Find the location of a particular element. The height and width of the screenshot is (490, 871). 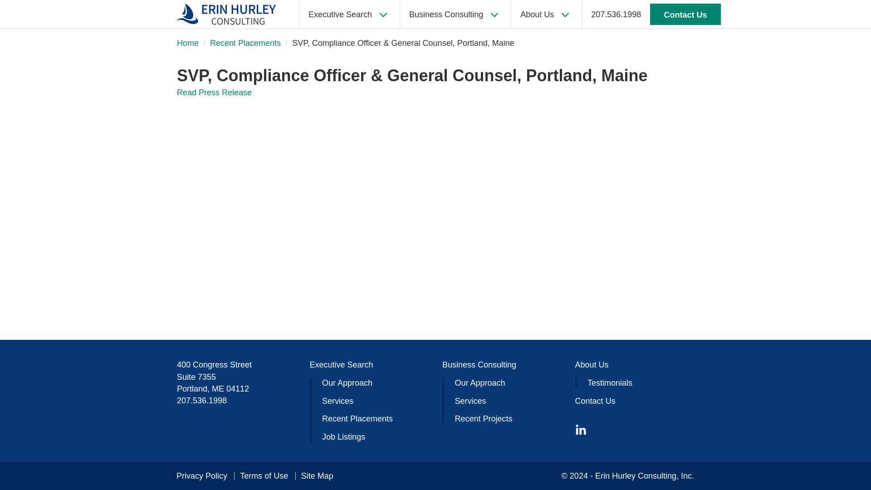

About Us is located at coordinates (546, 14).